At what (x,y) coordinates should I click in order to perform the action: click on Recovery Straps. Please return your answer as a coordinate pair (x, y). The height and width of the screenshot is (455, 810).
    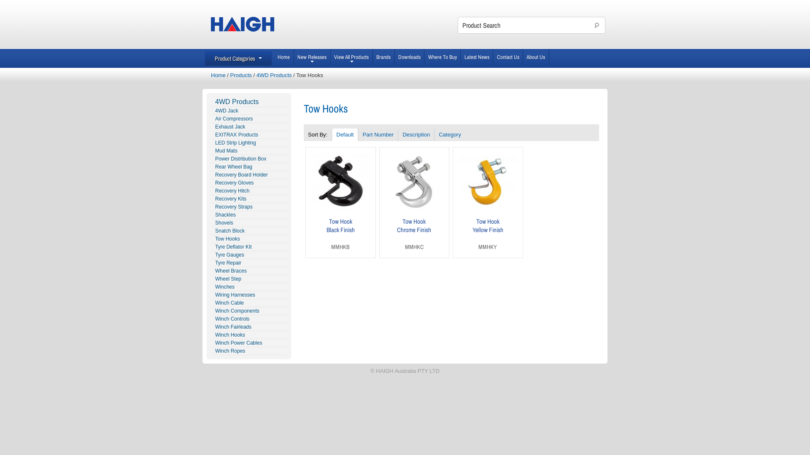
    Looking at the image, I should click on (249, 207).